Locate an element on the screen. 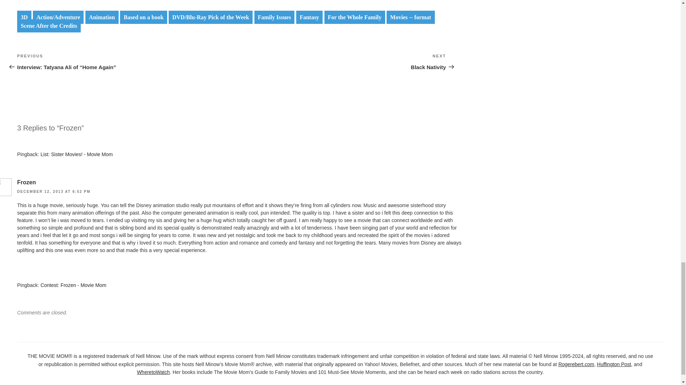 This screenshot has width=686, height=385. Contest: Frozen - Movie Mom is located at coordinates (153, 372).